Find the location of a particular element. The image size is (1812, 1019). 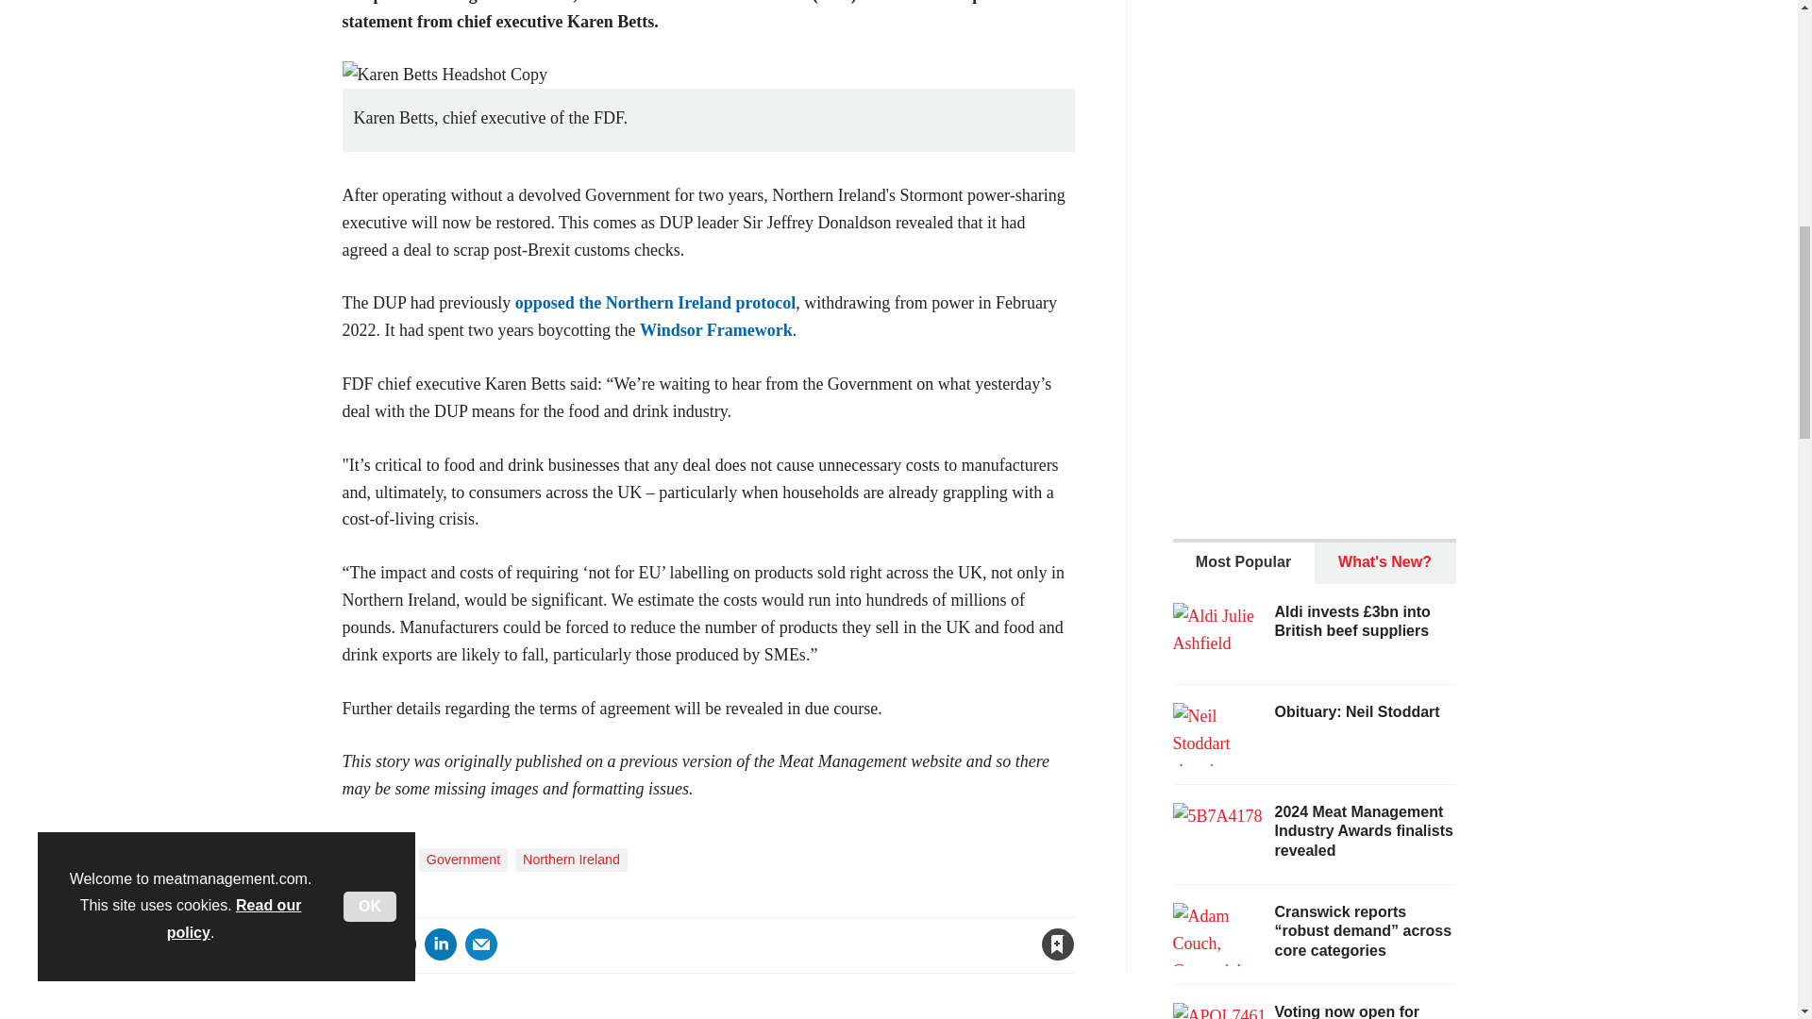

Share this on Facebook is located at coordinates (359, 944).